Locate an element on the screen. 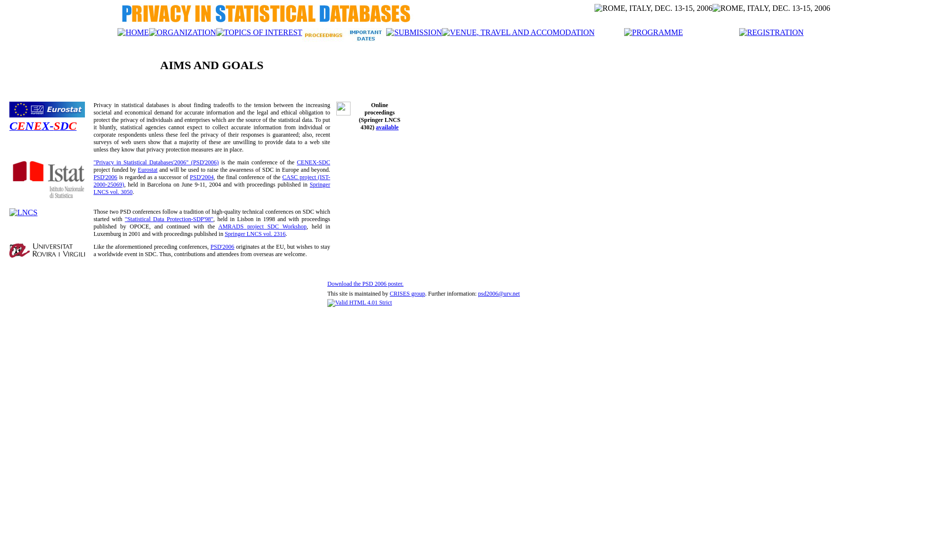 The image size is (948, 533). psd2006@urv.net is located at coordinates (499, 294).